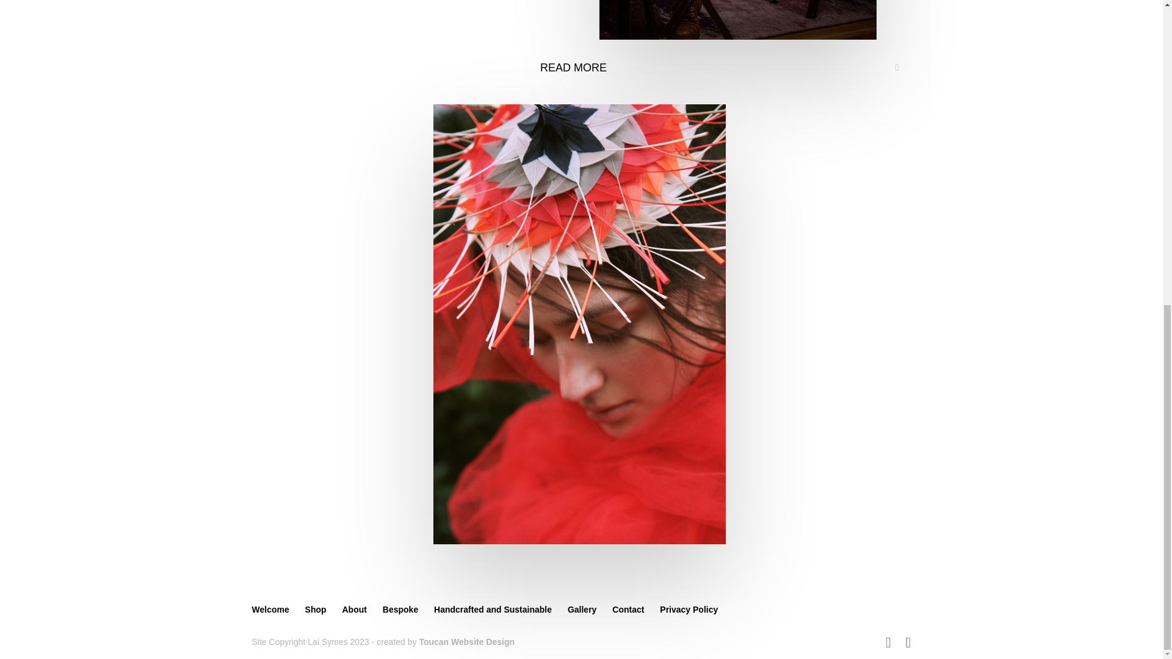 This screenshot has width=1172, height=659. I want to click on Gallery, so click(582, 609).